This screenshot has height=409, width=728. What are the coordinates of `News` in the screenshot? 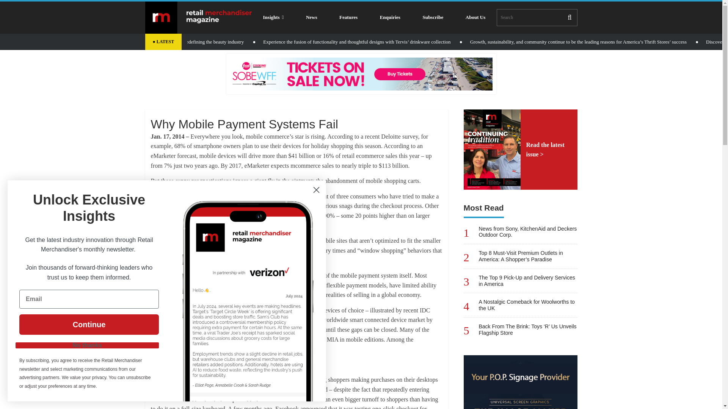 It's located at (311, 17).